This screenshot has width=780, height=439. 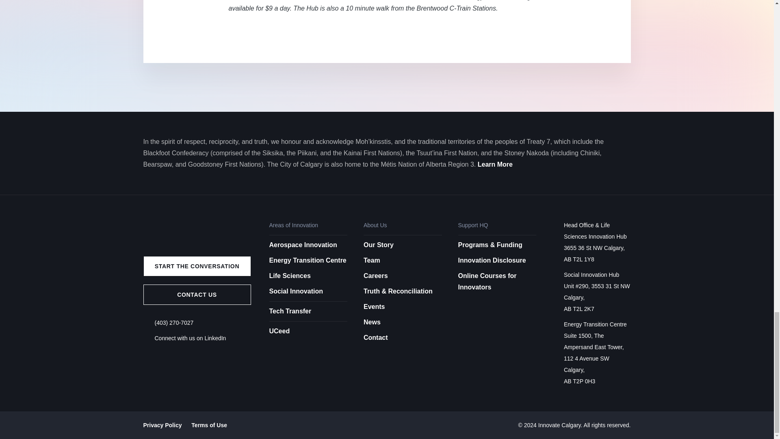 What do you see at coordinates (379, 245) in the screenshot?
I see `Our Story` at bounding box center [379, 245].